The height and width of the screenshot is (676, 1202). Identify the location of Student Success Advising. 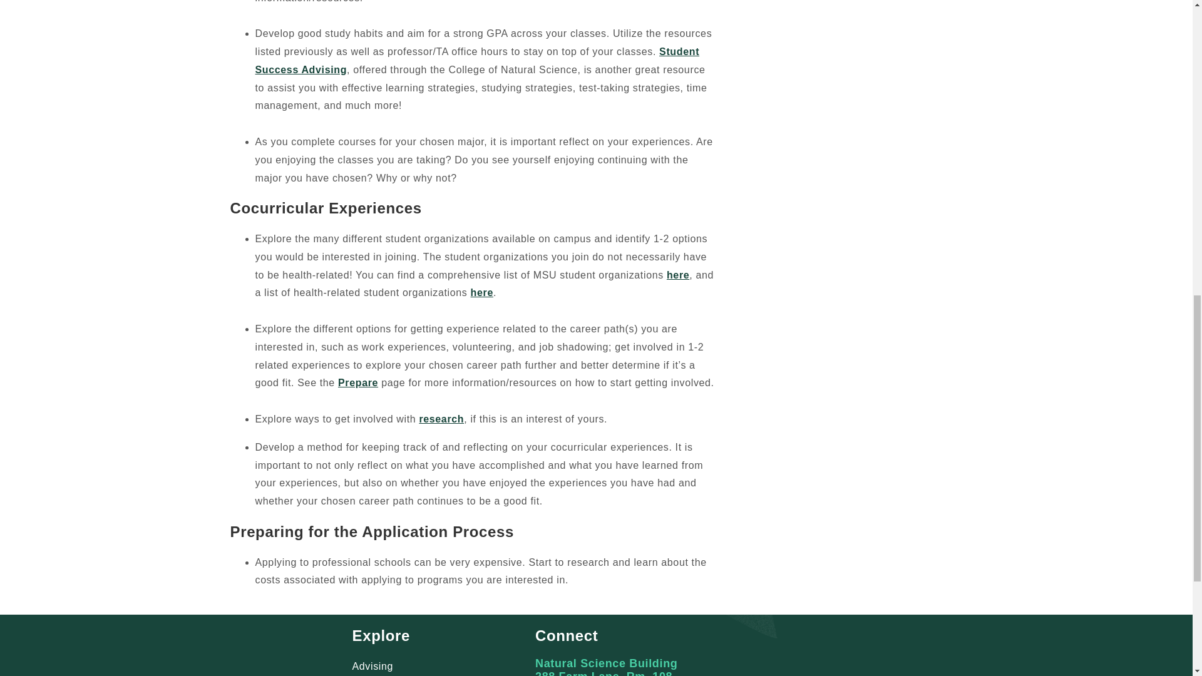
(477, 60).